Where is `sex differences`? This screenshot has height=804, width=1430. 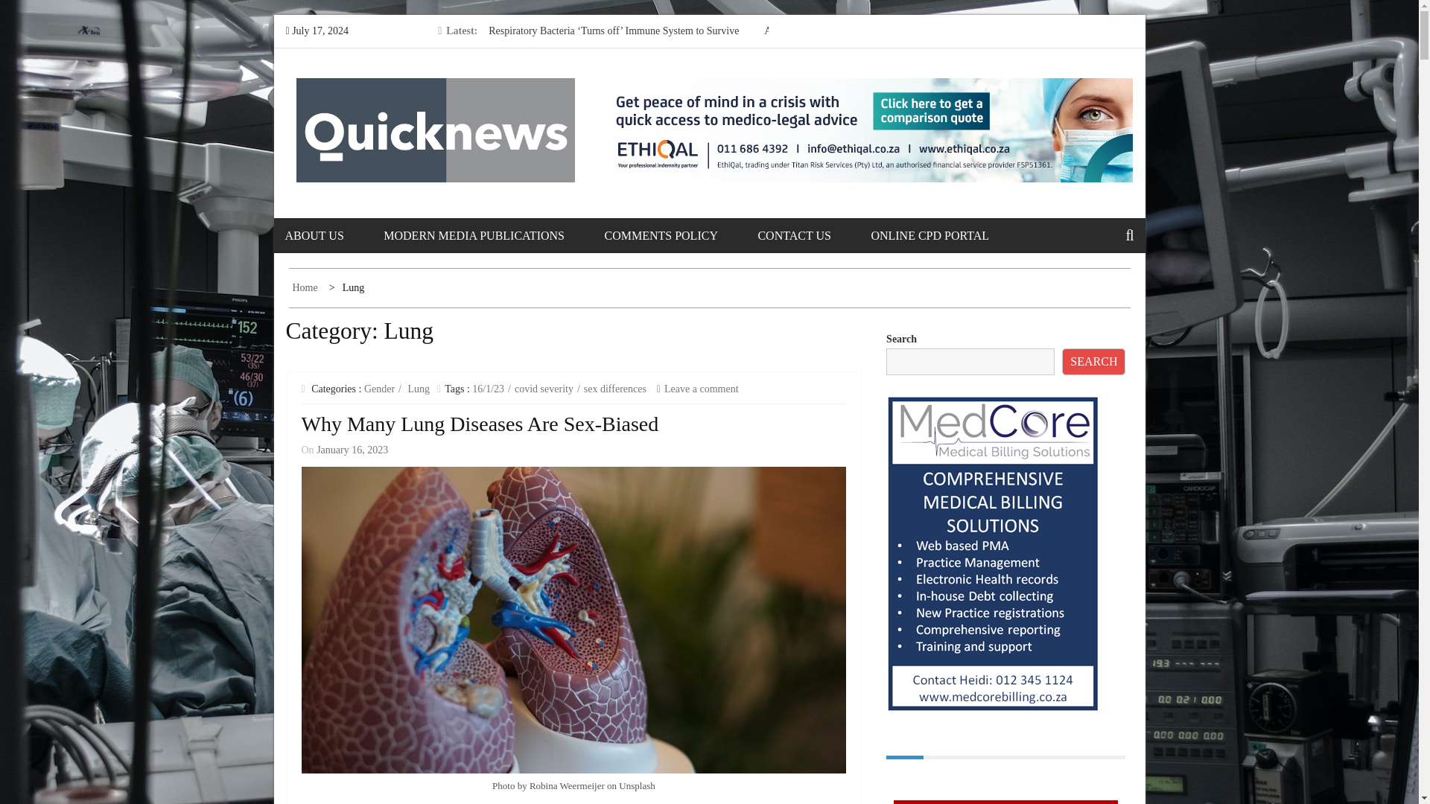
sex differences is located at coordinates (617, 389).